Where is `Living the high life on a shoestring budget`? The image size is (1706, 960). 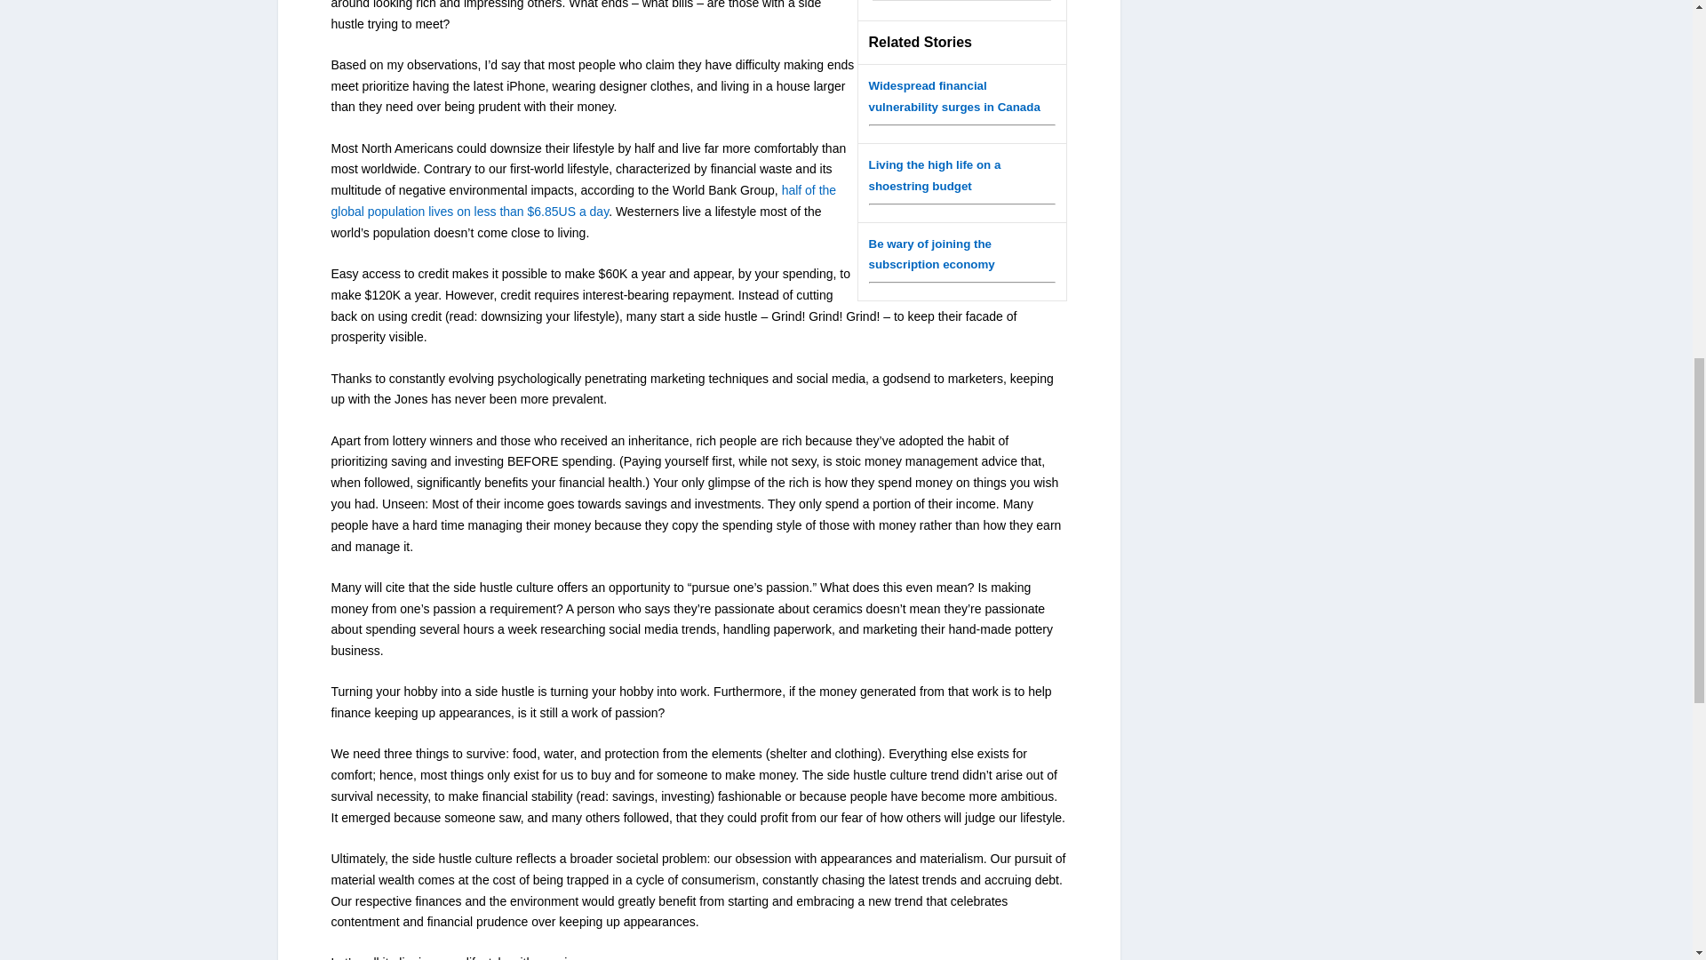 Living the high life on a shoestring budget is located at coordinates (935, 175).